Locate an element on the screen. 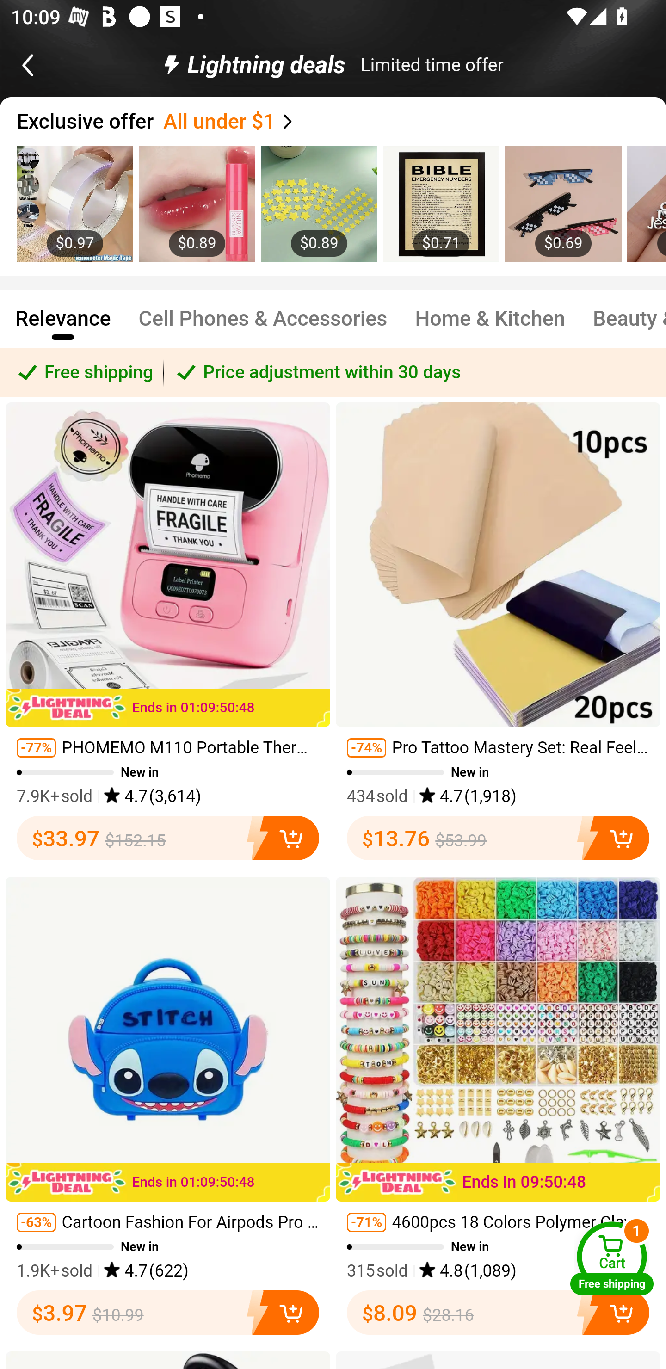  $3.97 $10.99 is located at coordinates (167, 1313).